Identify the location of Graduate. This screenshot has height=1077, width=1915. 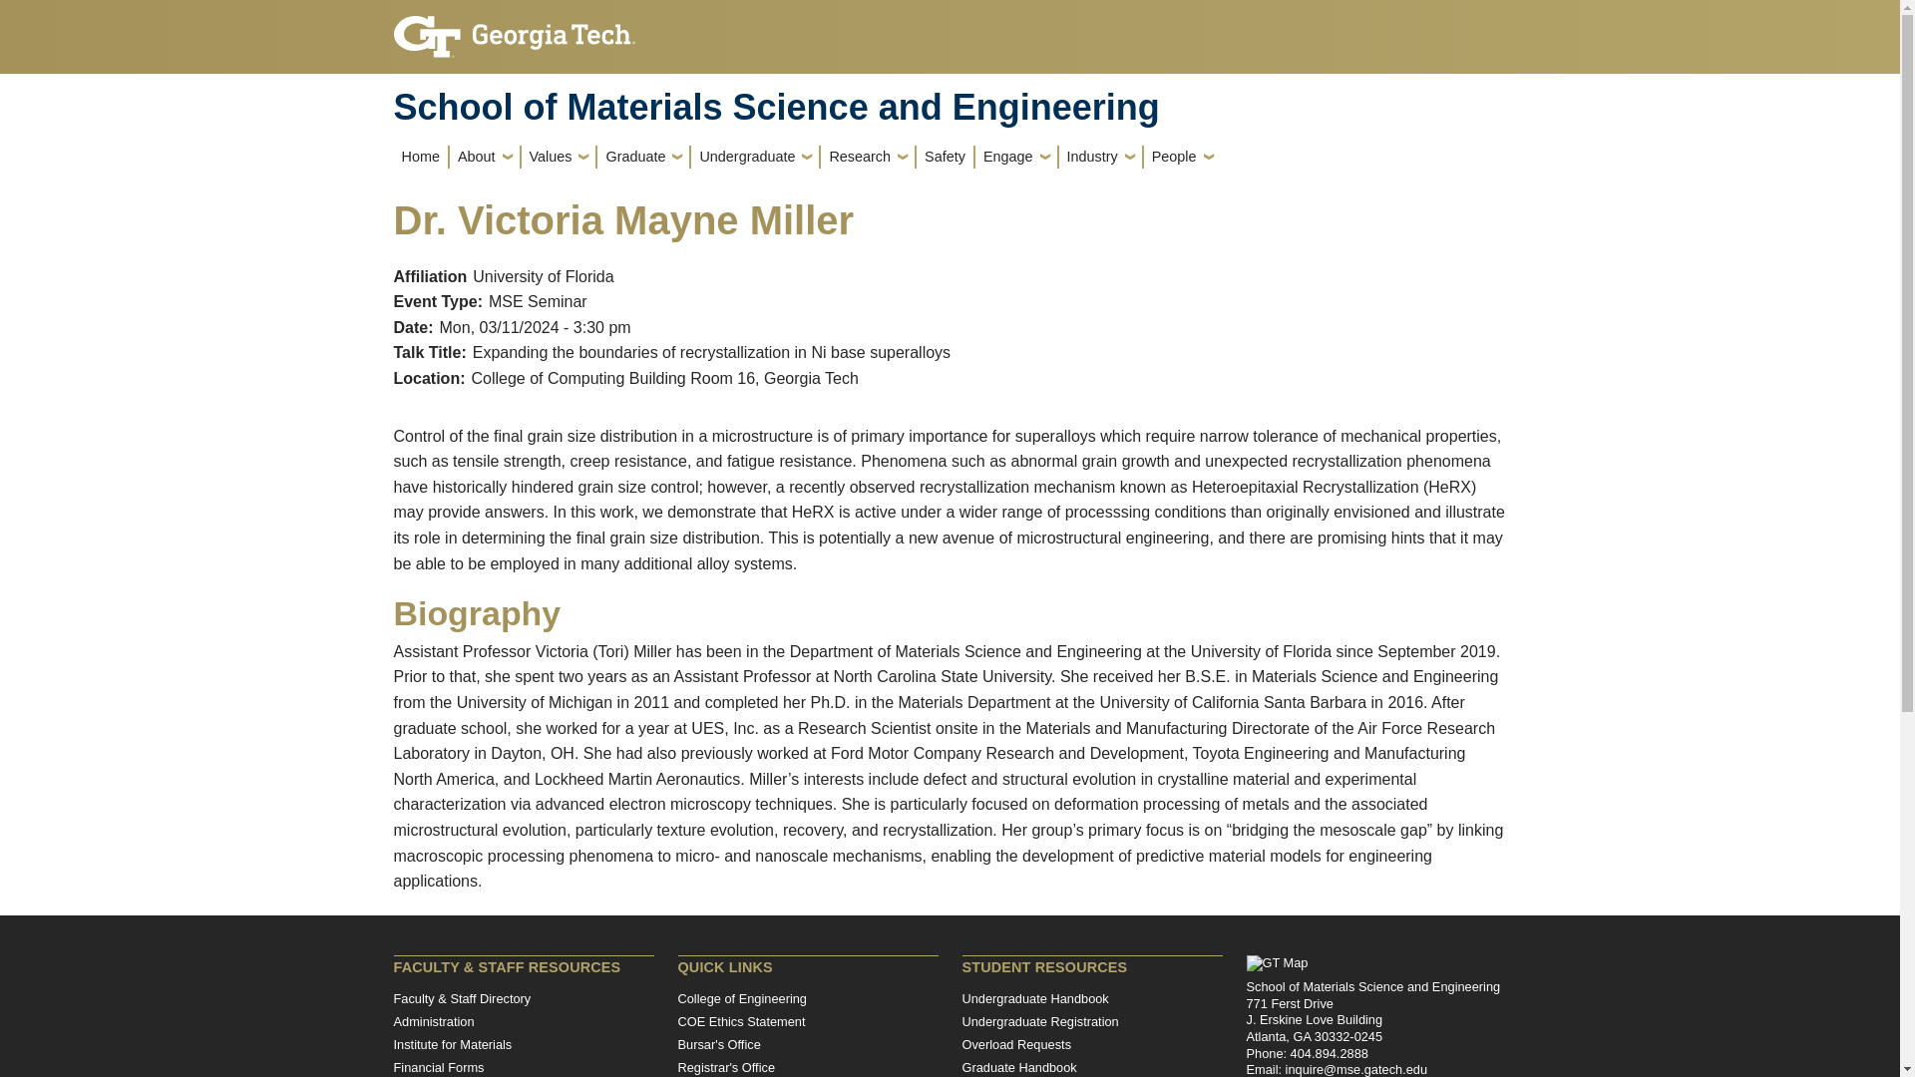
(643, 156).